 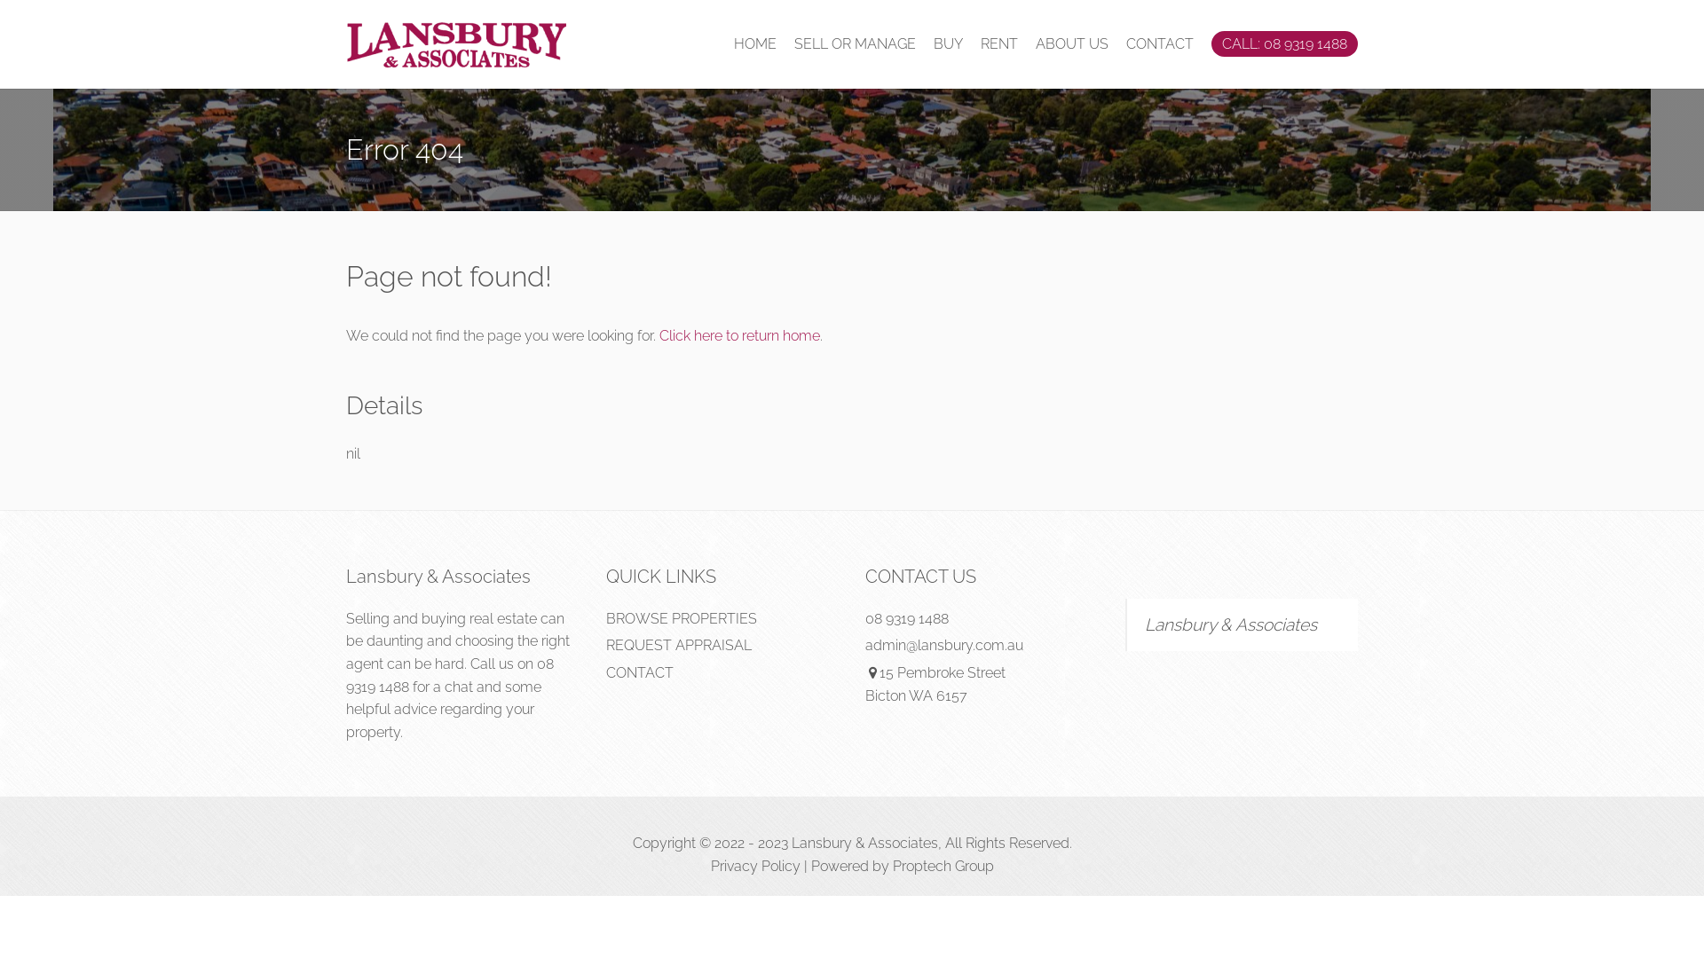 What do you see at coordinates (943, 866) in the screenshot?
I see `Proptech Group` at bounding box center [943, 866].